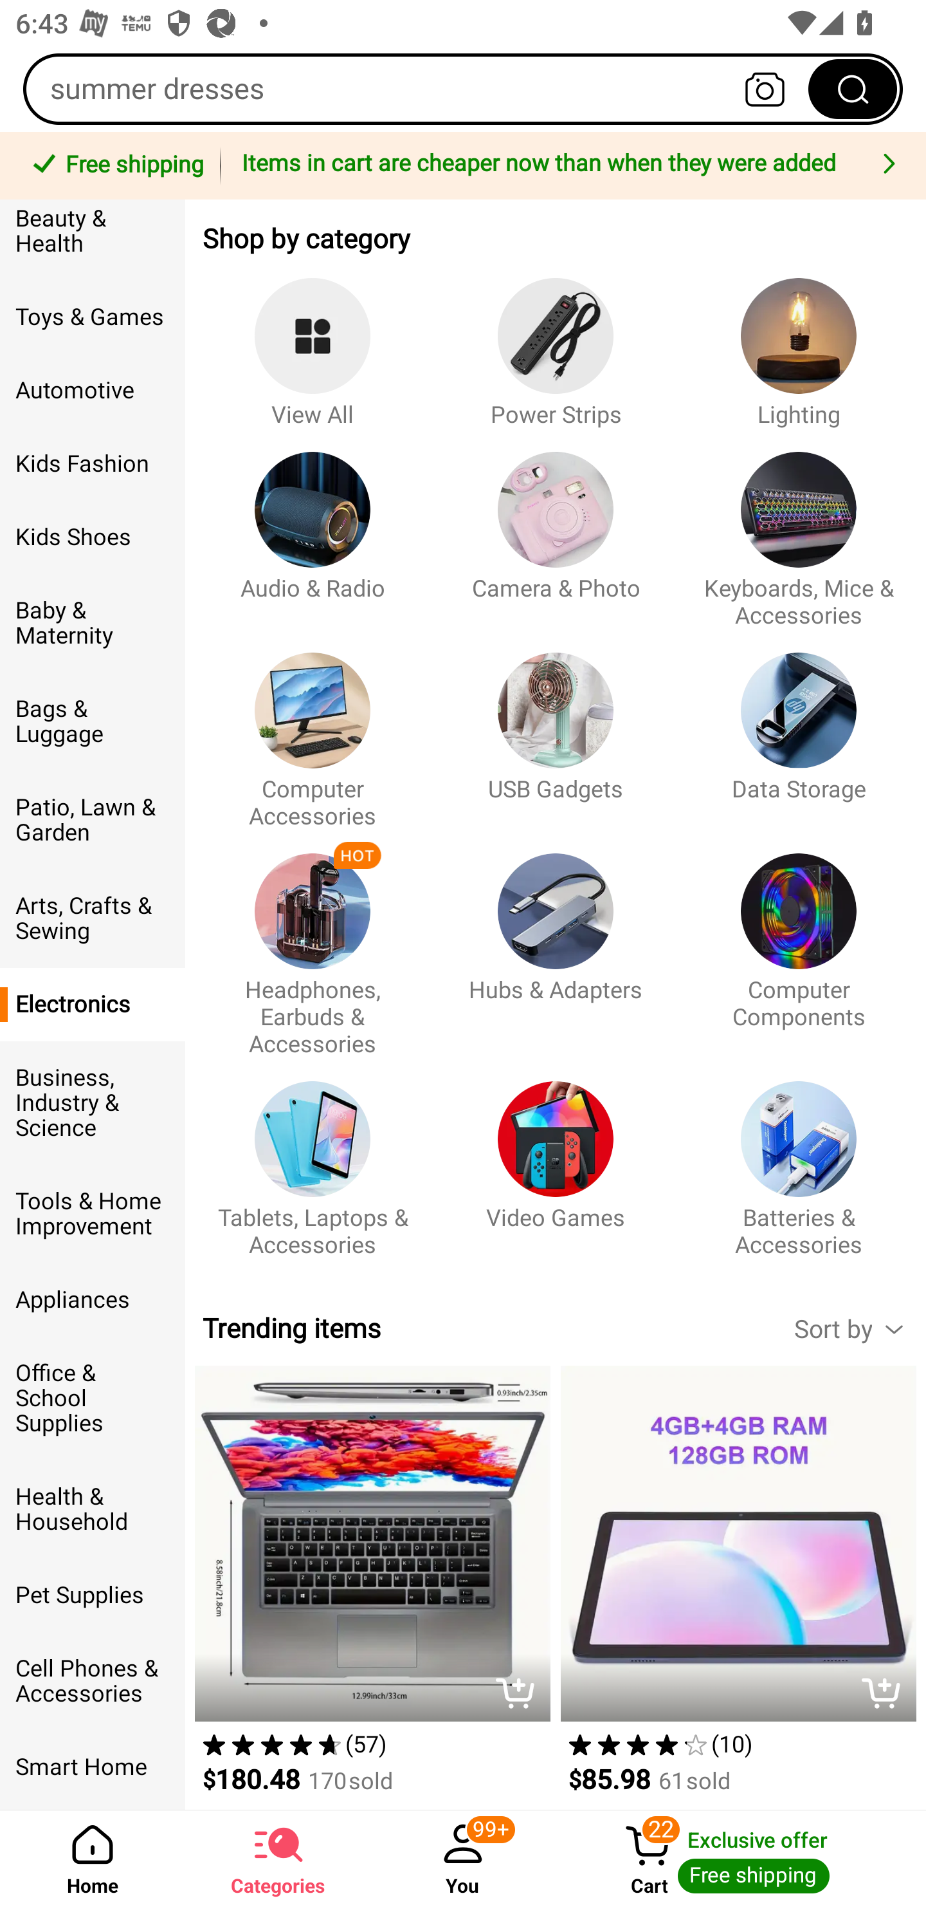 The width and height of the screenshot is (926, 1905). What do you see at coordinates (860, 1328) in the screenshot?
I see `Sort by` at bounding box center [860, 1328].